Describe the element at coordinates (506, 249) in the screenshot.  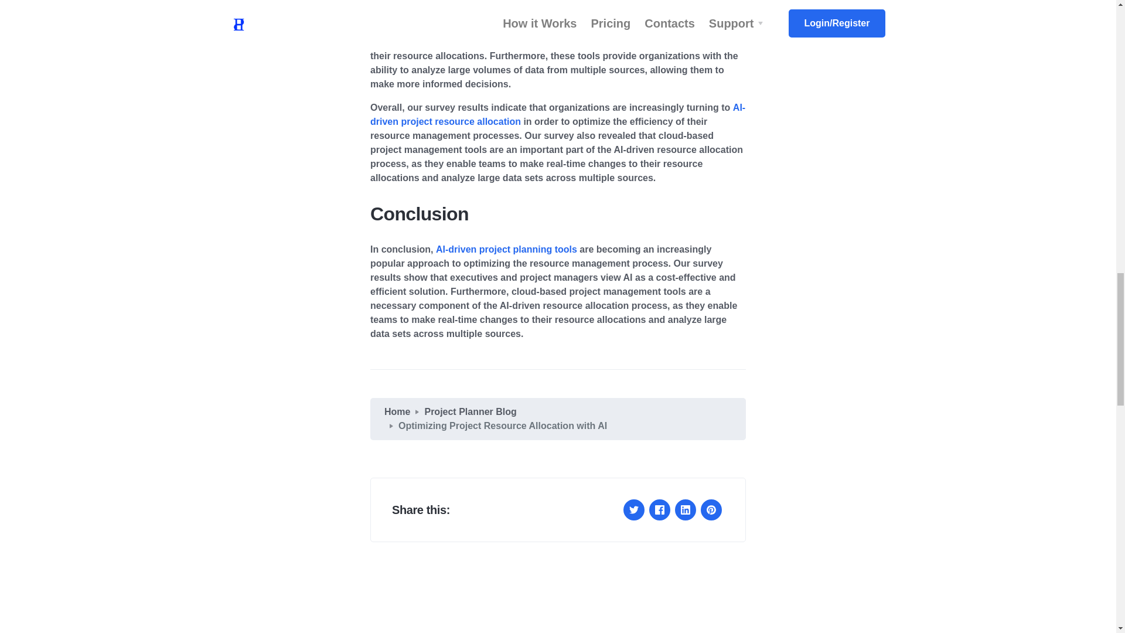
I see `AI-driven project planning tools` at that location.